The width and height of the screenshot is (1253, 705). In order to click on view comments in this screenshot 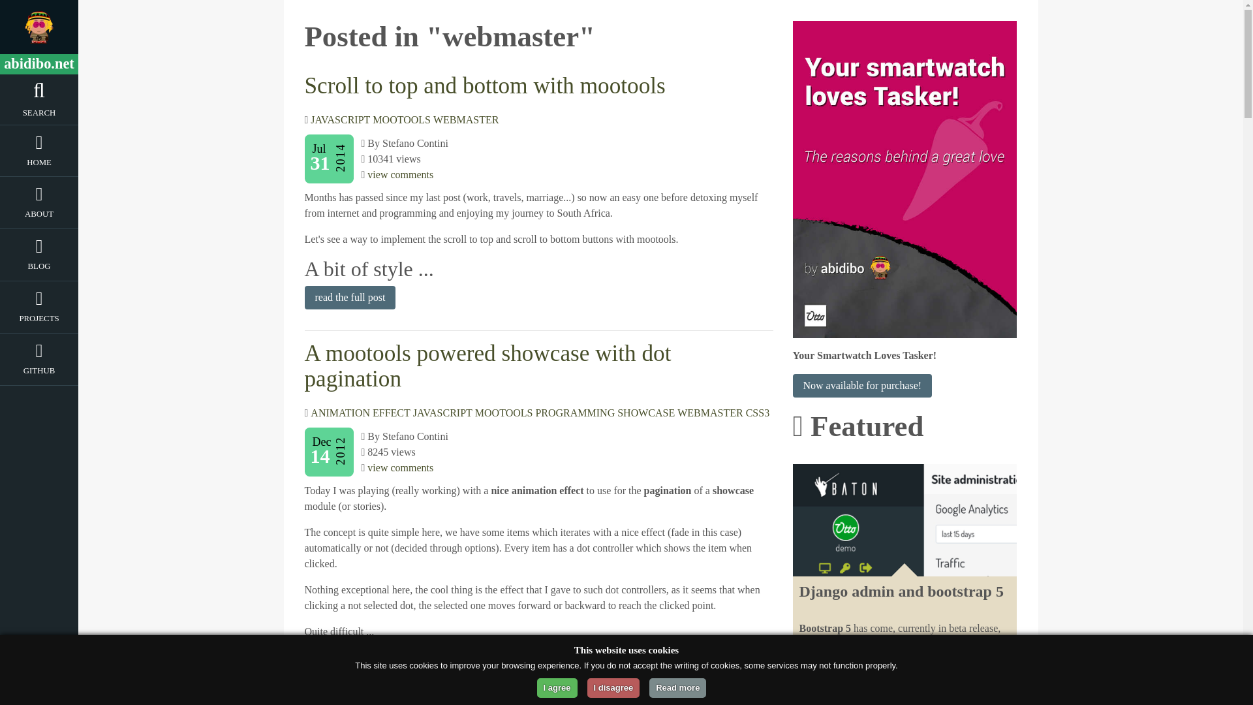, I will do `click(400, 175)`.